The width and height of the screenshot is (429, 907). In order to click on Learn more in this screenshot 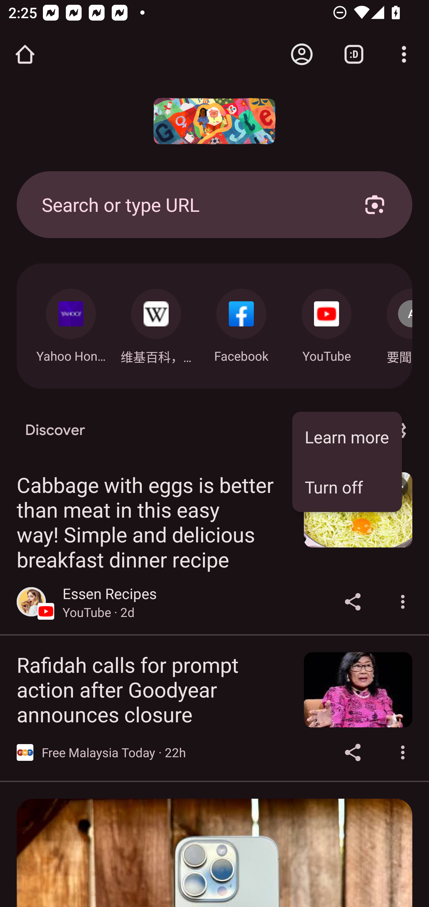, I will do `click(347, 437)`.